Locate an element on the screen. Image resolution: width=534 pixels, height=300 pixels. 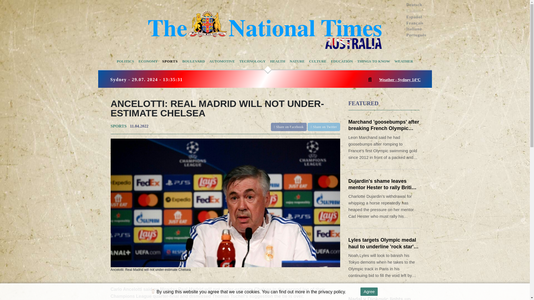
Share on Twitter is located at coordinates (323, 126).